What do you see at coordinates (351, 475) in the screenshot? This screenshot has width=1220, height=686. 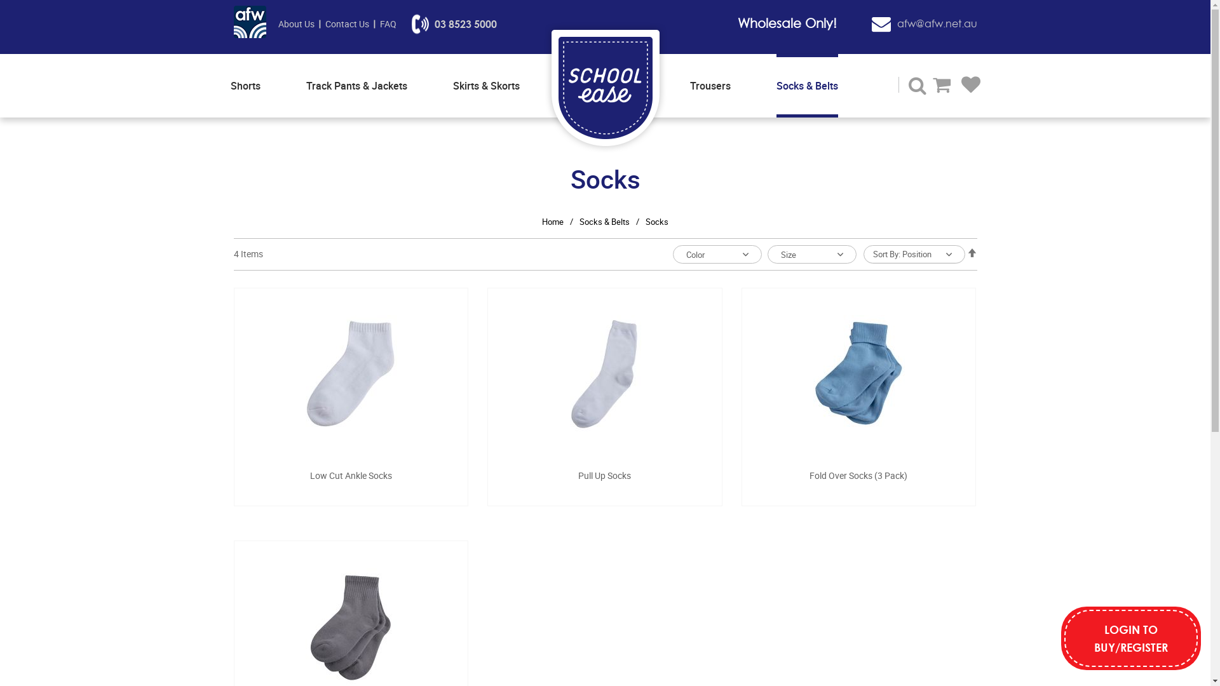 I see `Low Cut Ankle Socks` at bounding box center [351, 475].